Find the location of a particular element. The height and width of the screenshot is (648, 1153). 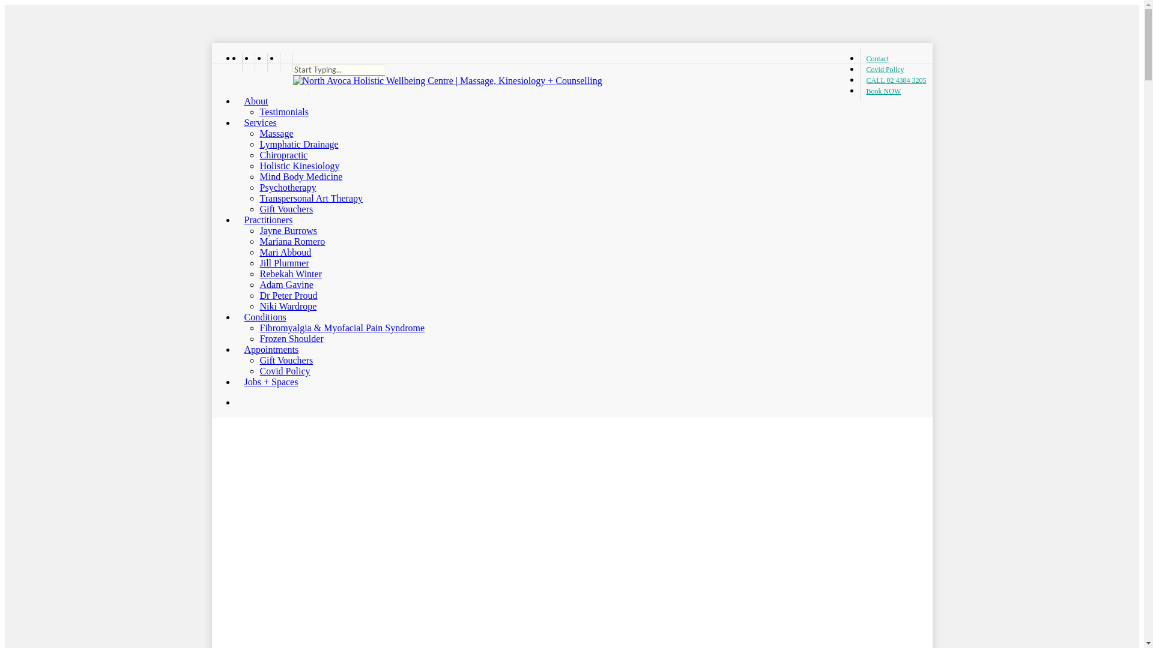

Niki Wardrope is located at coordinates (288, 306).